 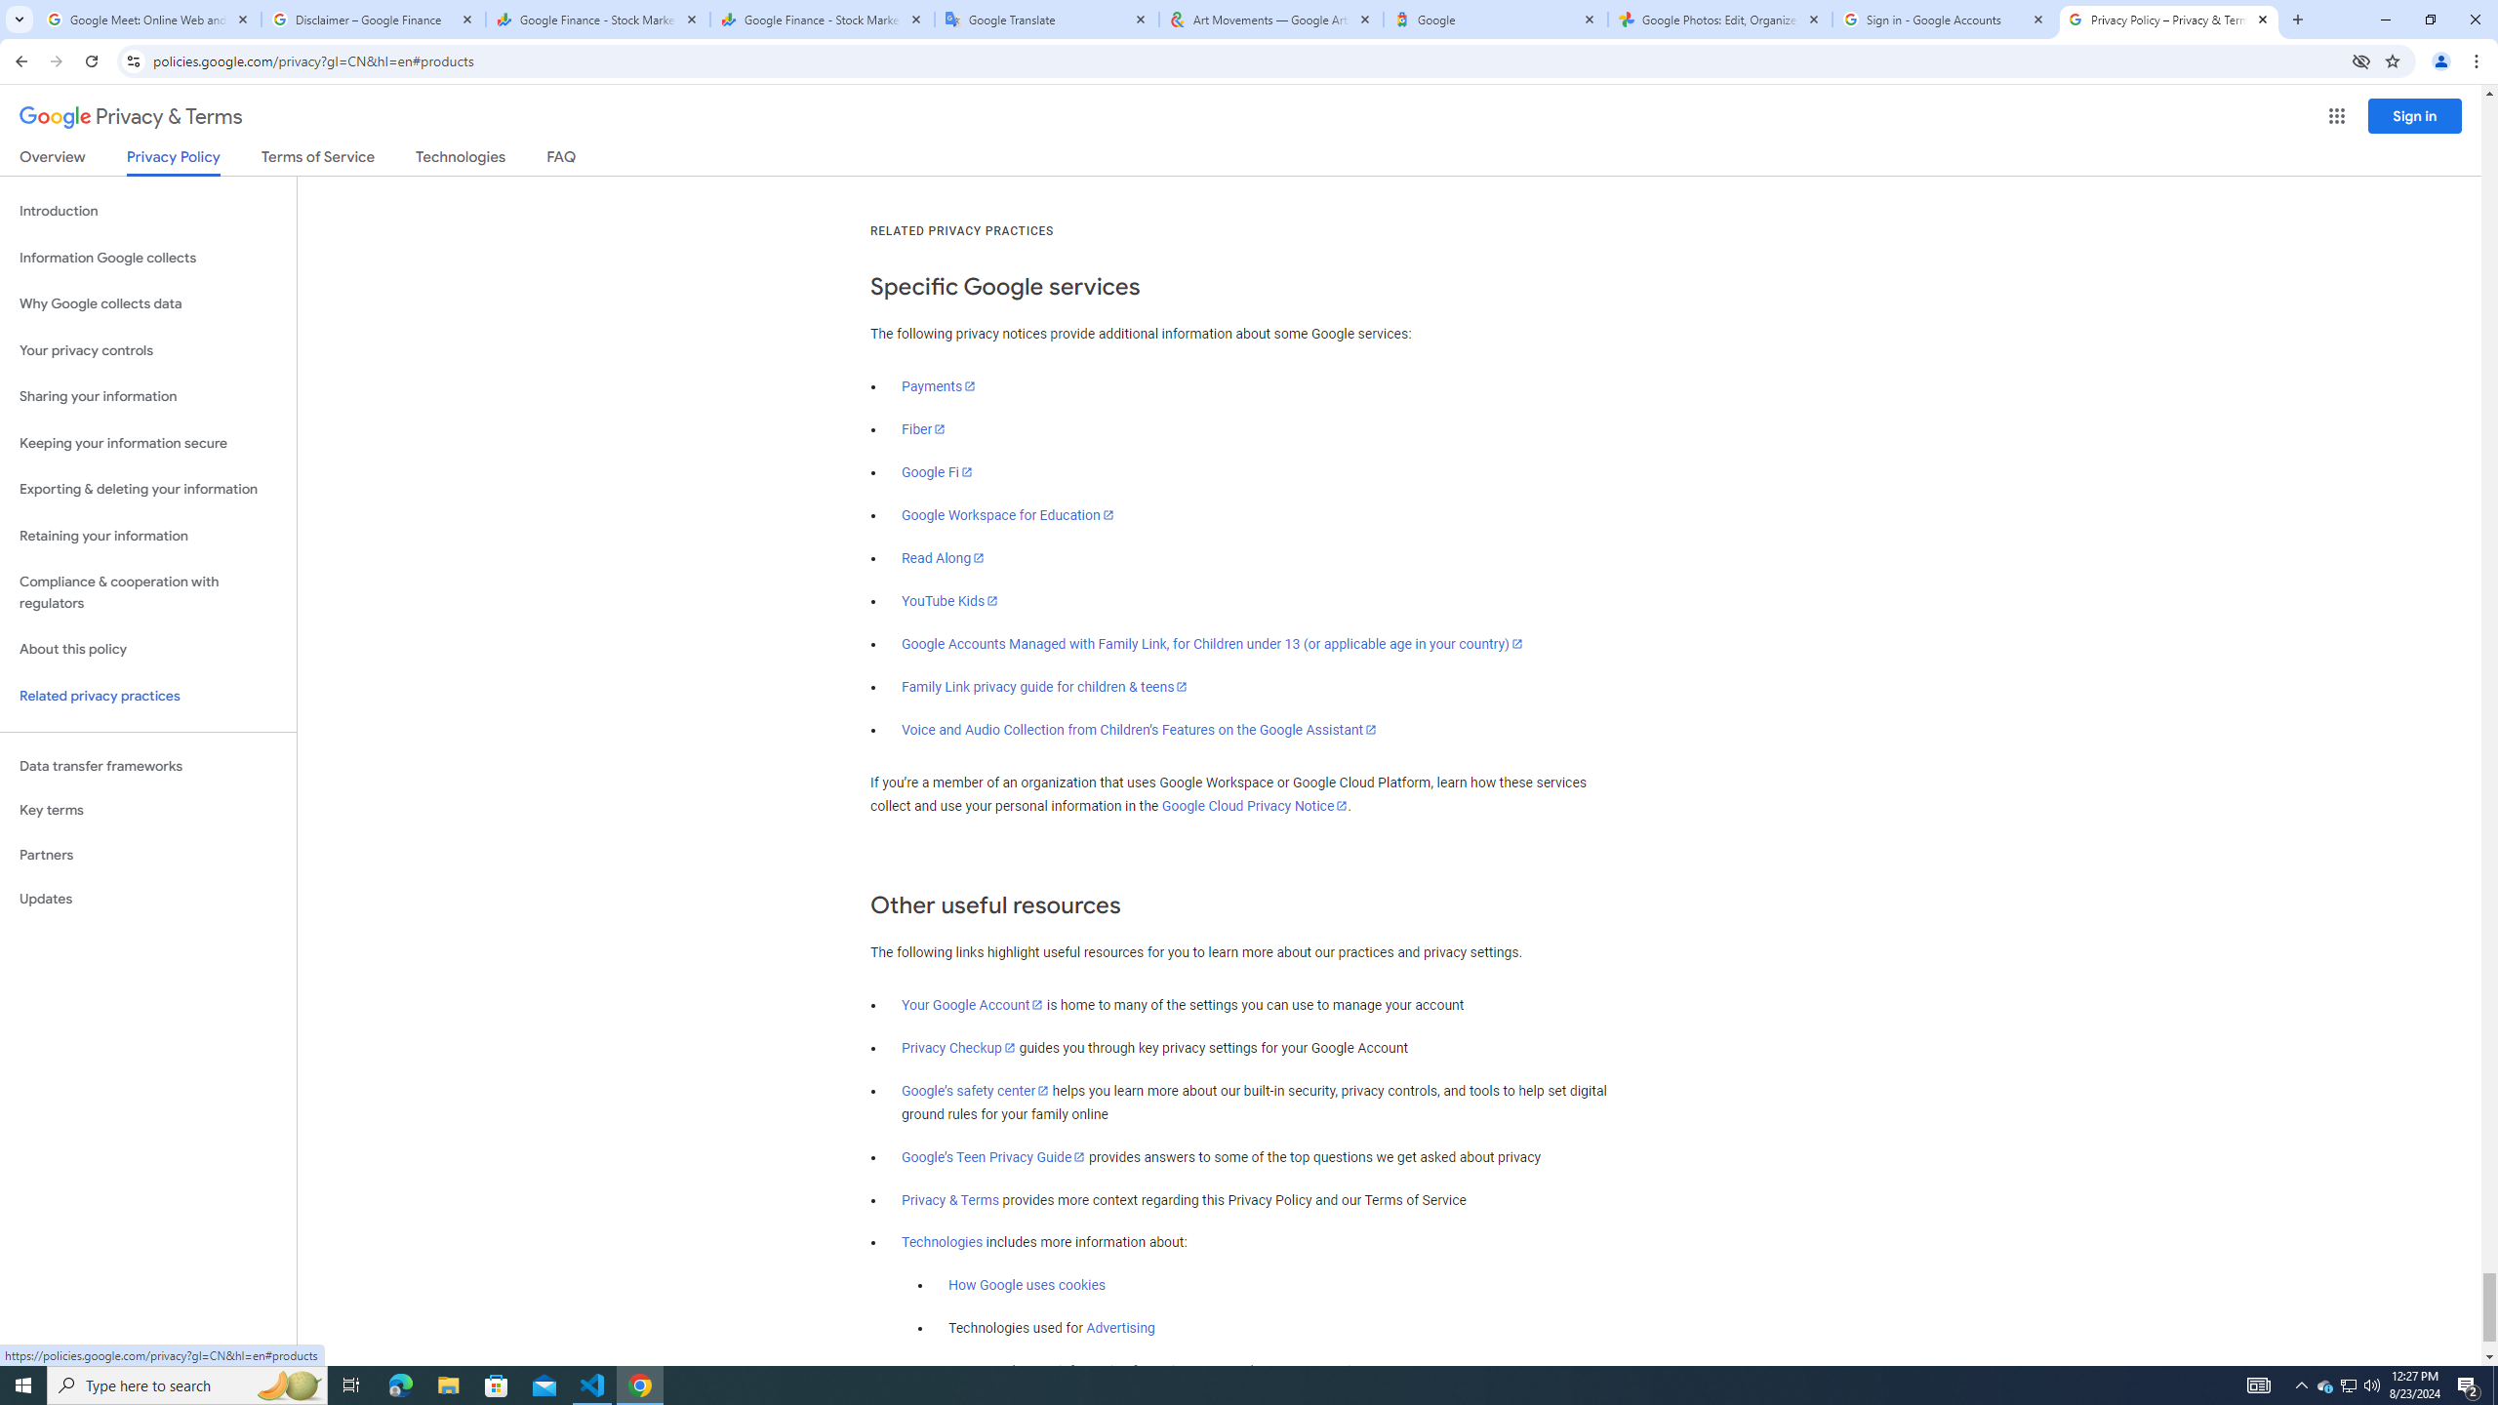 What do you see at coordinates (1944, 20) in the screenshot?
I see `Sign in - Google Accounts` at bounding box center [1944, 20].